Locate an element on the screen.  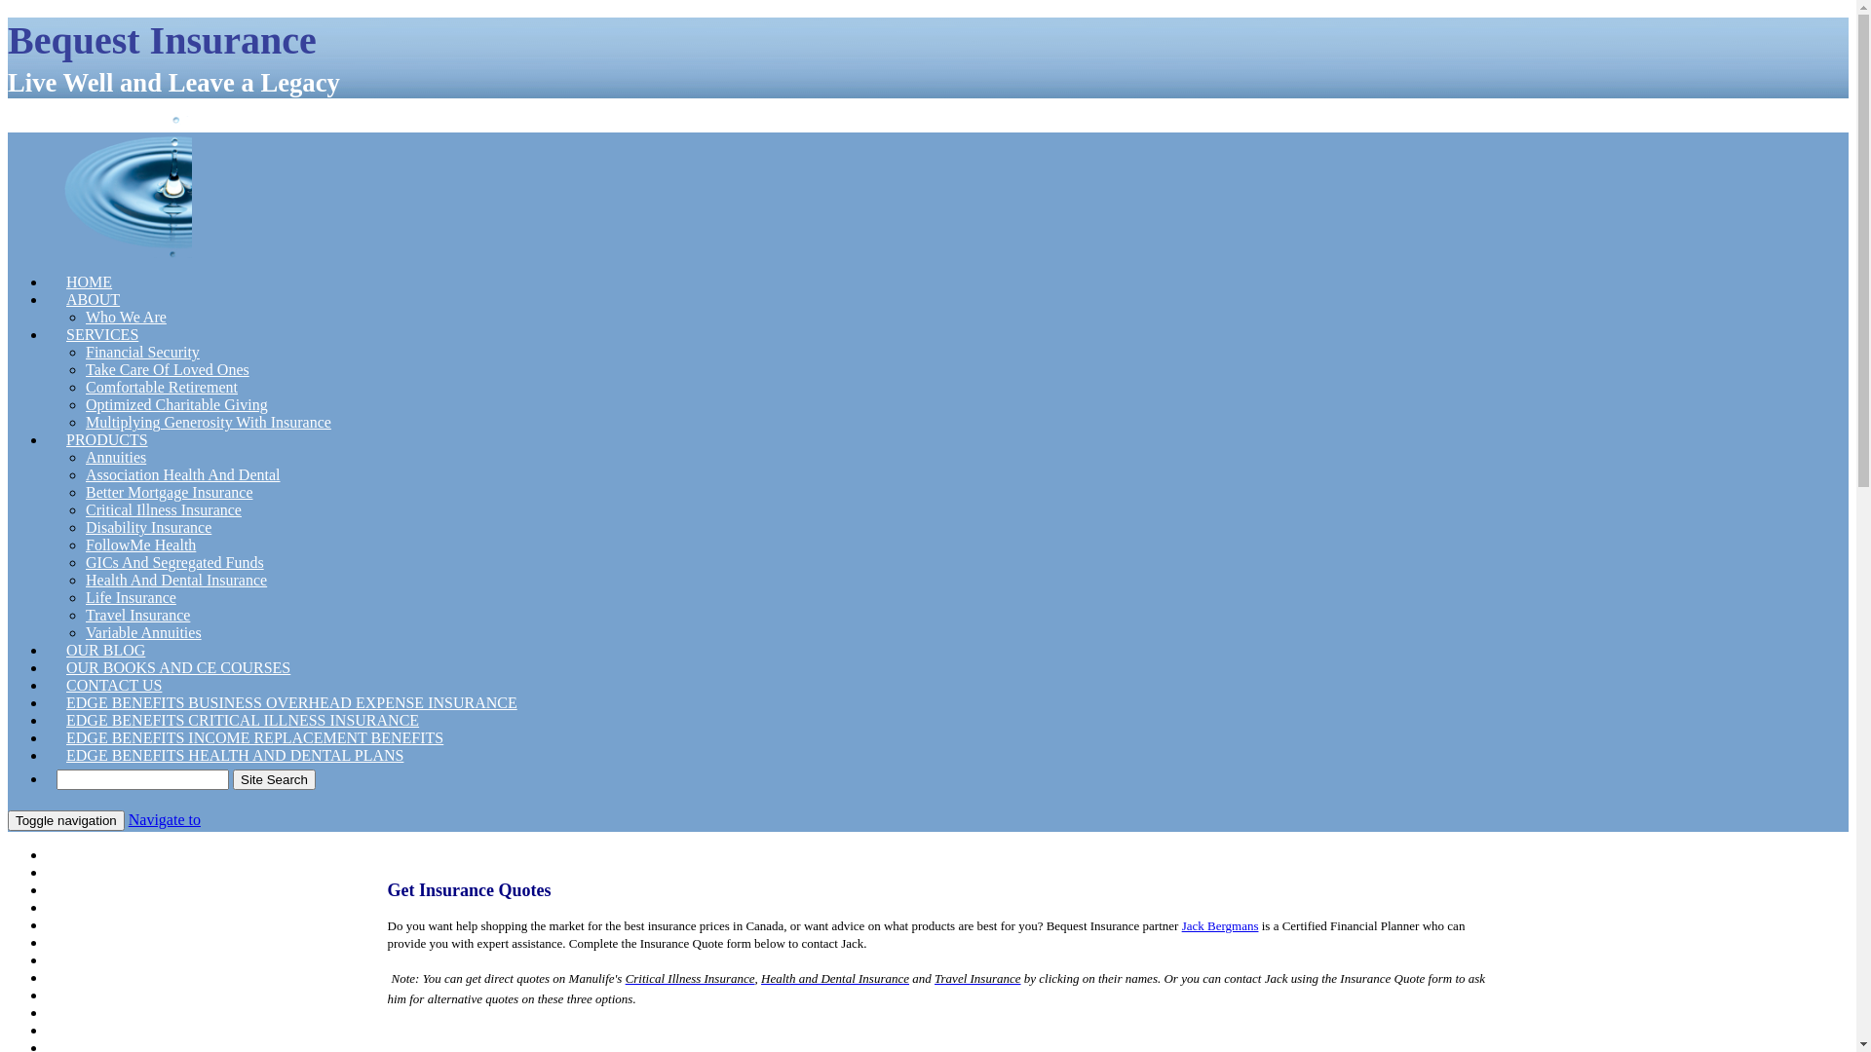
Critical Illness Insurance is located at coordinates (690, 978).